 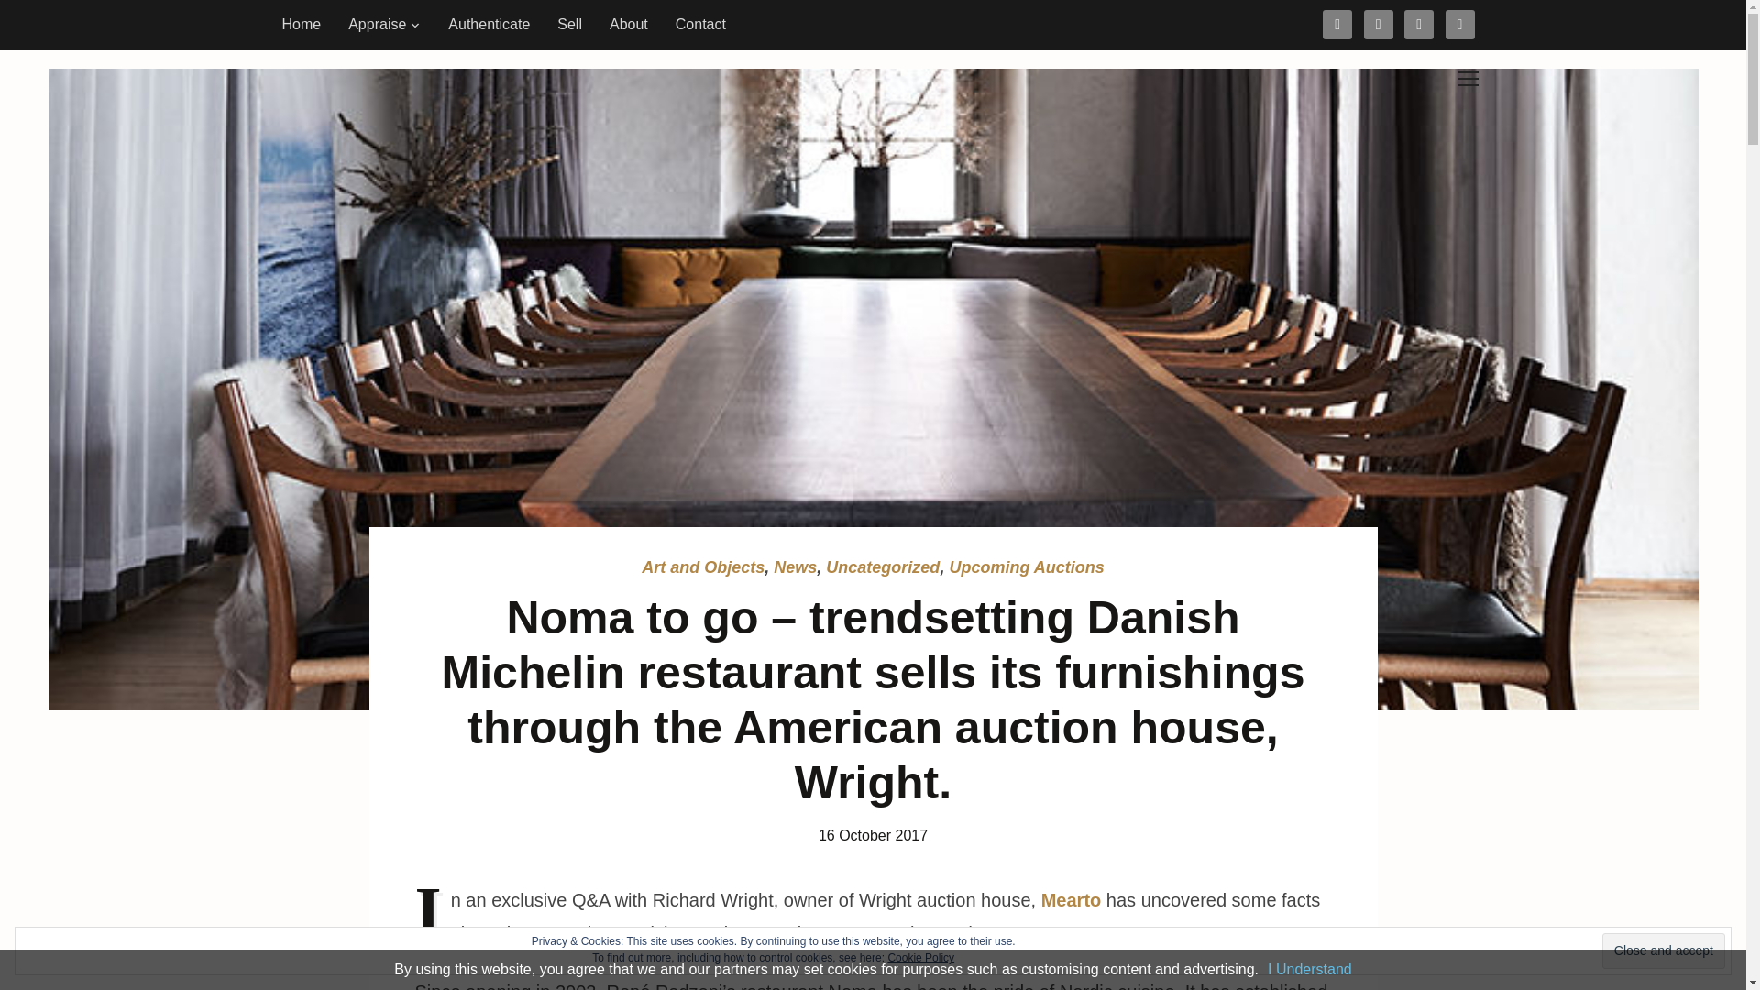 I want to click on Default Label, so click(x=1459, y=23).